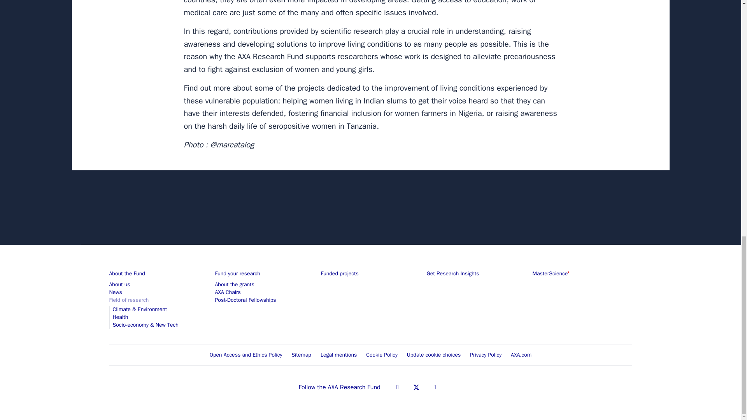 The width and height of the screenshot is (747, 420). What do you see at coordinates (435, 387) in the screenshot?
I see `Go to Youtube` at bounding box center [435, 387].